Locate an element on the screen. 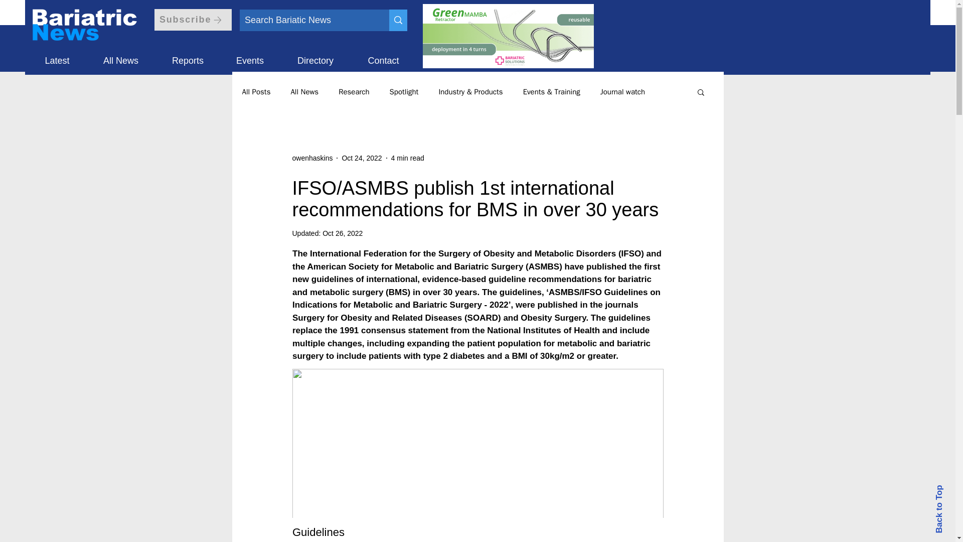 Image resolution: width=963 pixels, height=542 pixels. Research is located at coordinates (354, 92).